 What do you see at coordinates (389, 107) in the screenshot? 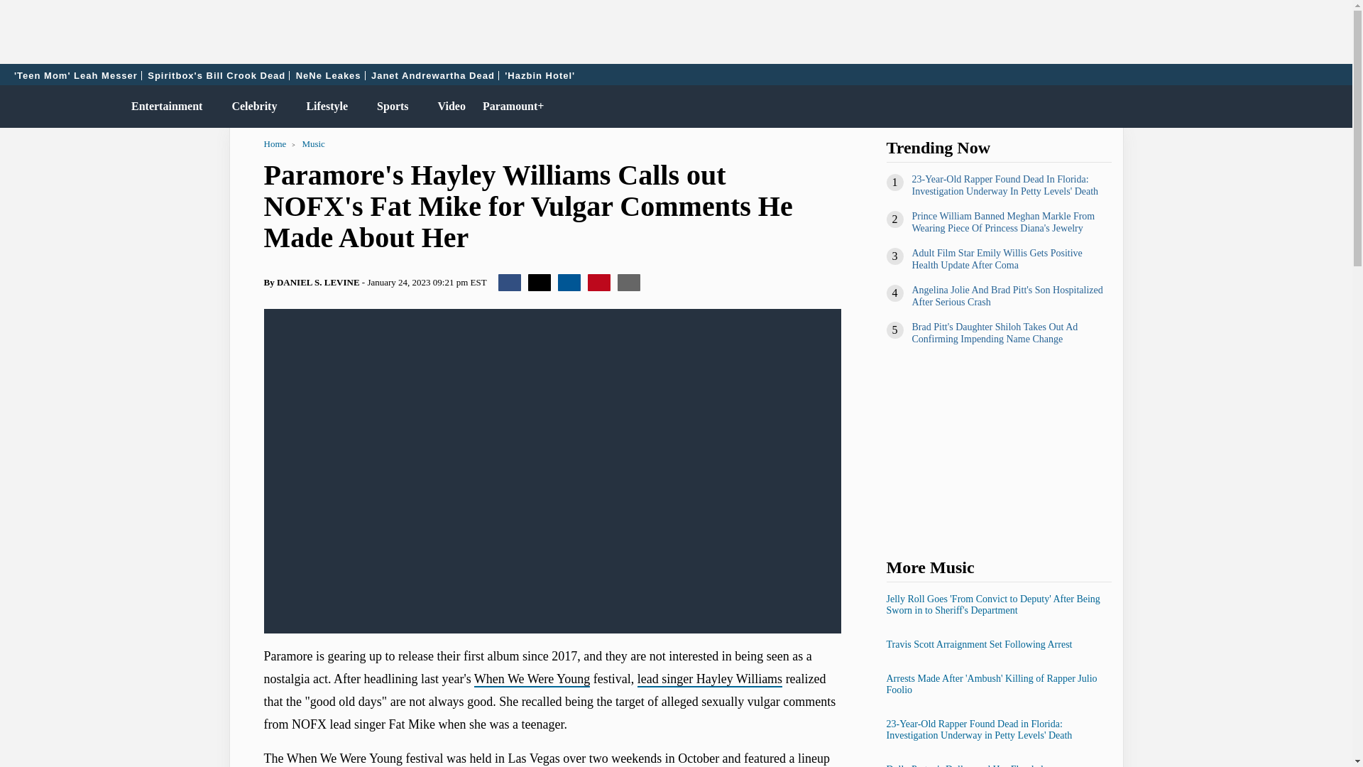
I see `Sports` at bounding box center [389, 107].